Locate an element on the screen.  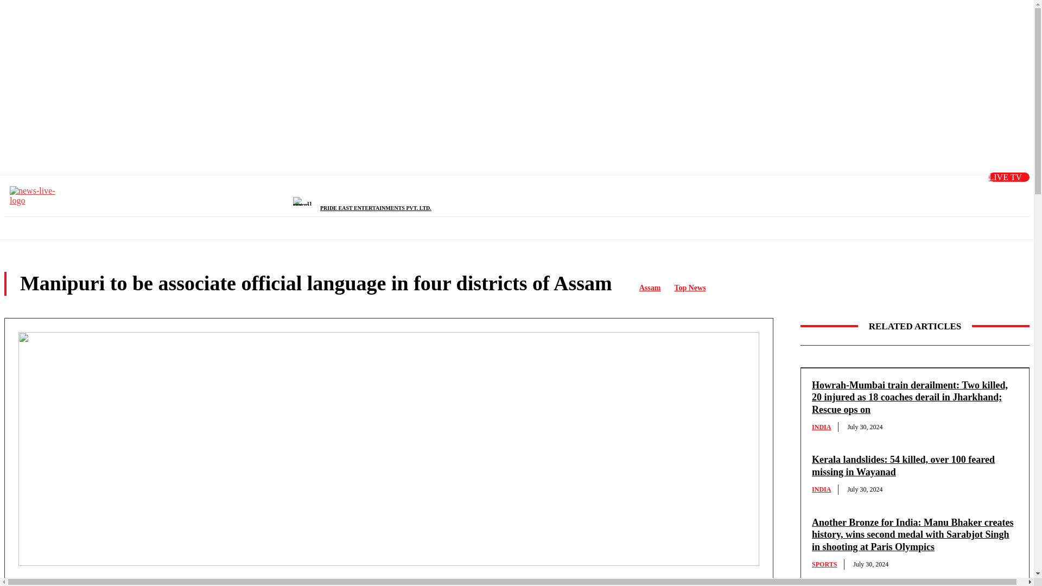
Youtube is located at coordinates (954, 192).